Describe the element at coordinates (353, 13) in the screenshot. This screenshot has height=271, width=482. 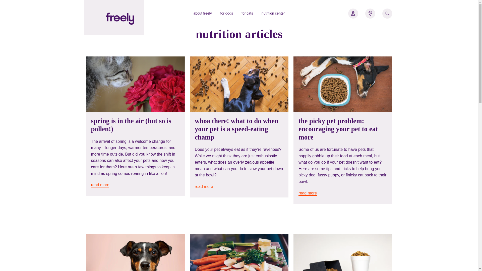
I see `Log in` at that location.